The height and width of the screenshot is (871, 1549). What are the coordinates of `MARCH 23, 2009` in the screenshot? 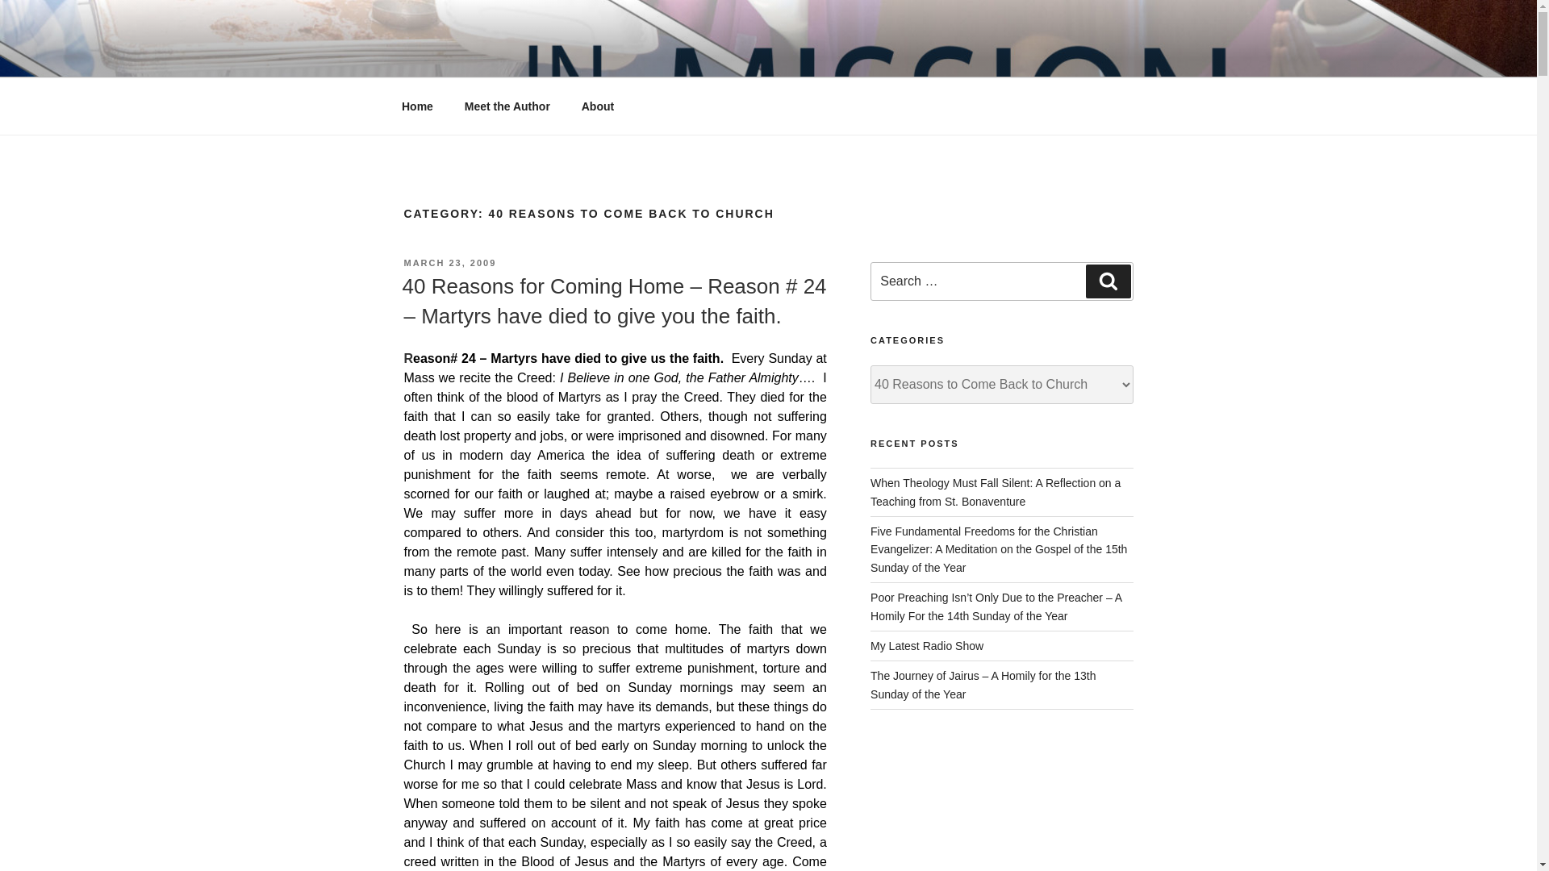 It's located at (449, 262).